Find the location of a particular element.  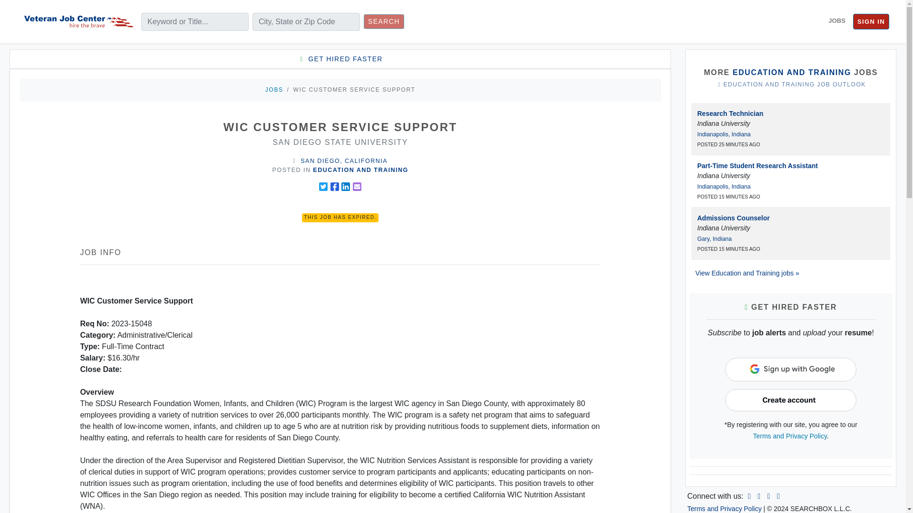

Indianapolis, Indiana is located at coordinates (724, 186).